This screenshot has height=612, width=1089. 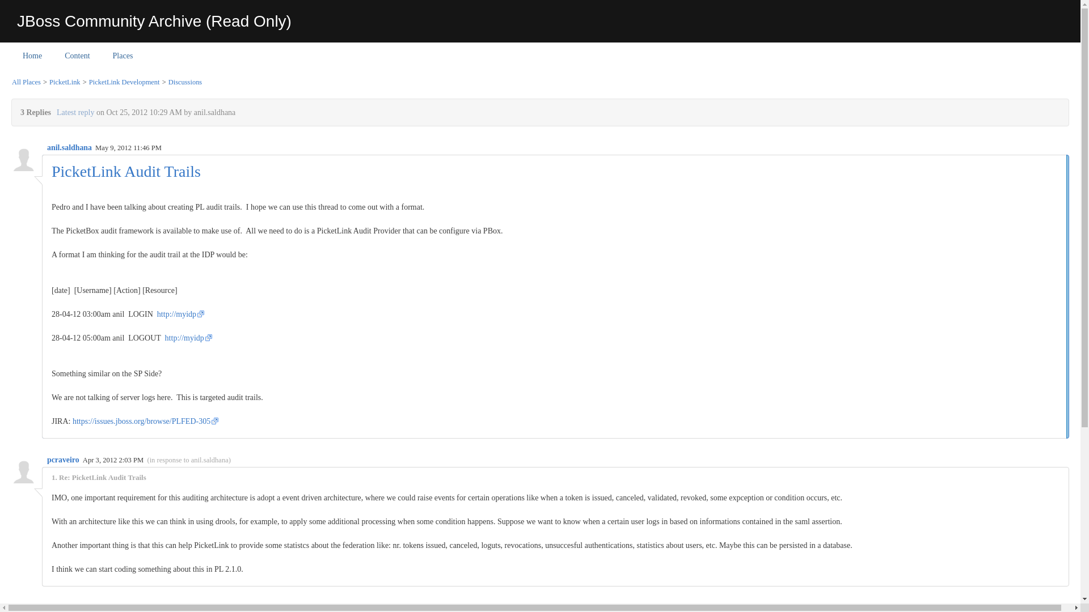 What do you see at coordinates (123, 56) in the screenshot?
I see `Places` at bounding box center [123, 56].